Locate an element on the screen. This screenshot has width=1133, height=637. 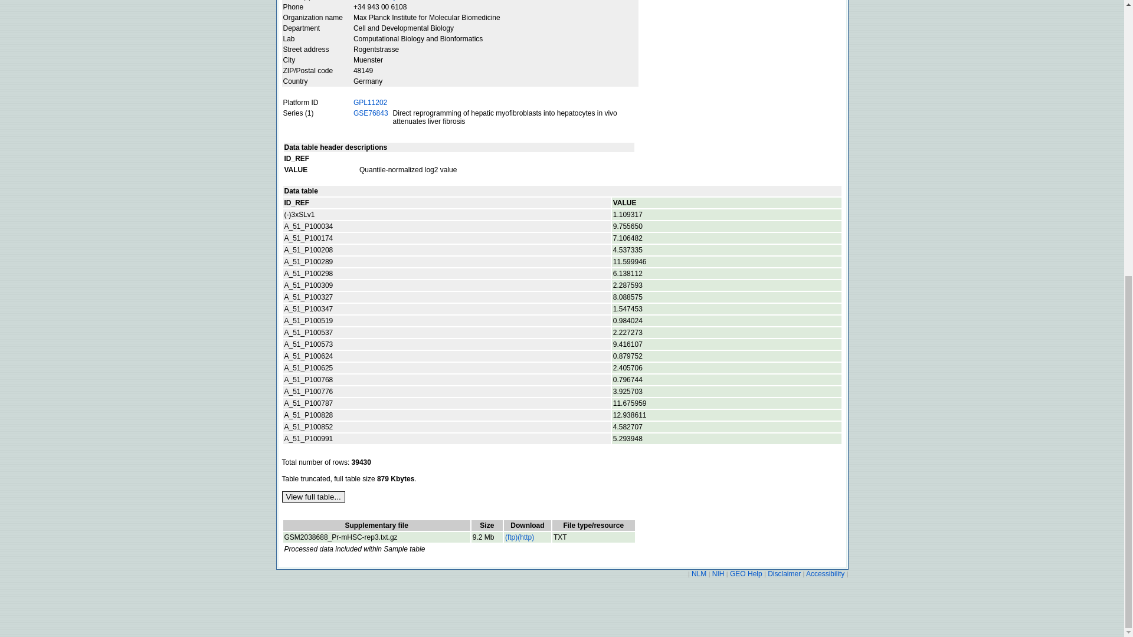
GPL11202 is located at coordinates (371, 103).